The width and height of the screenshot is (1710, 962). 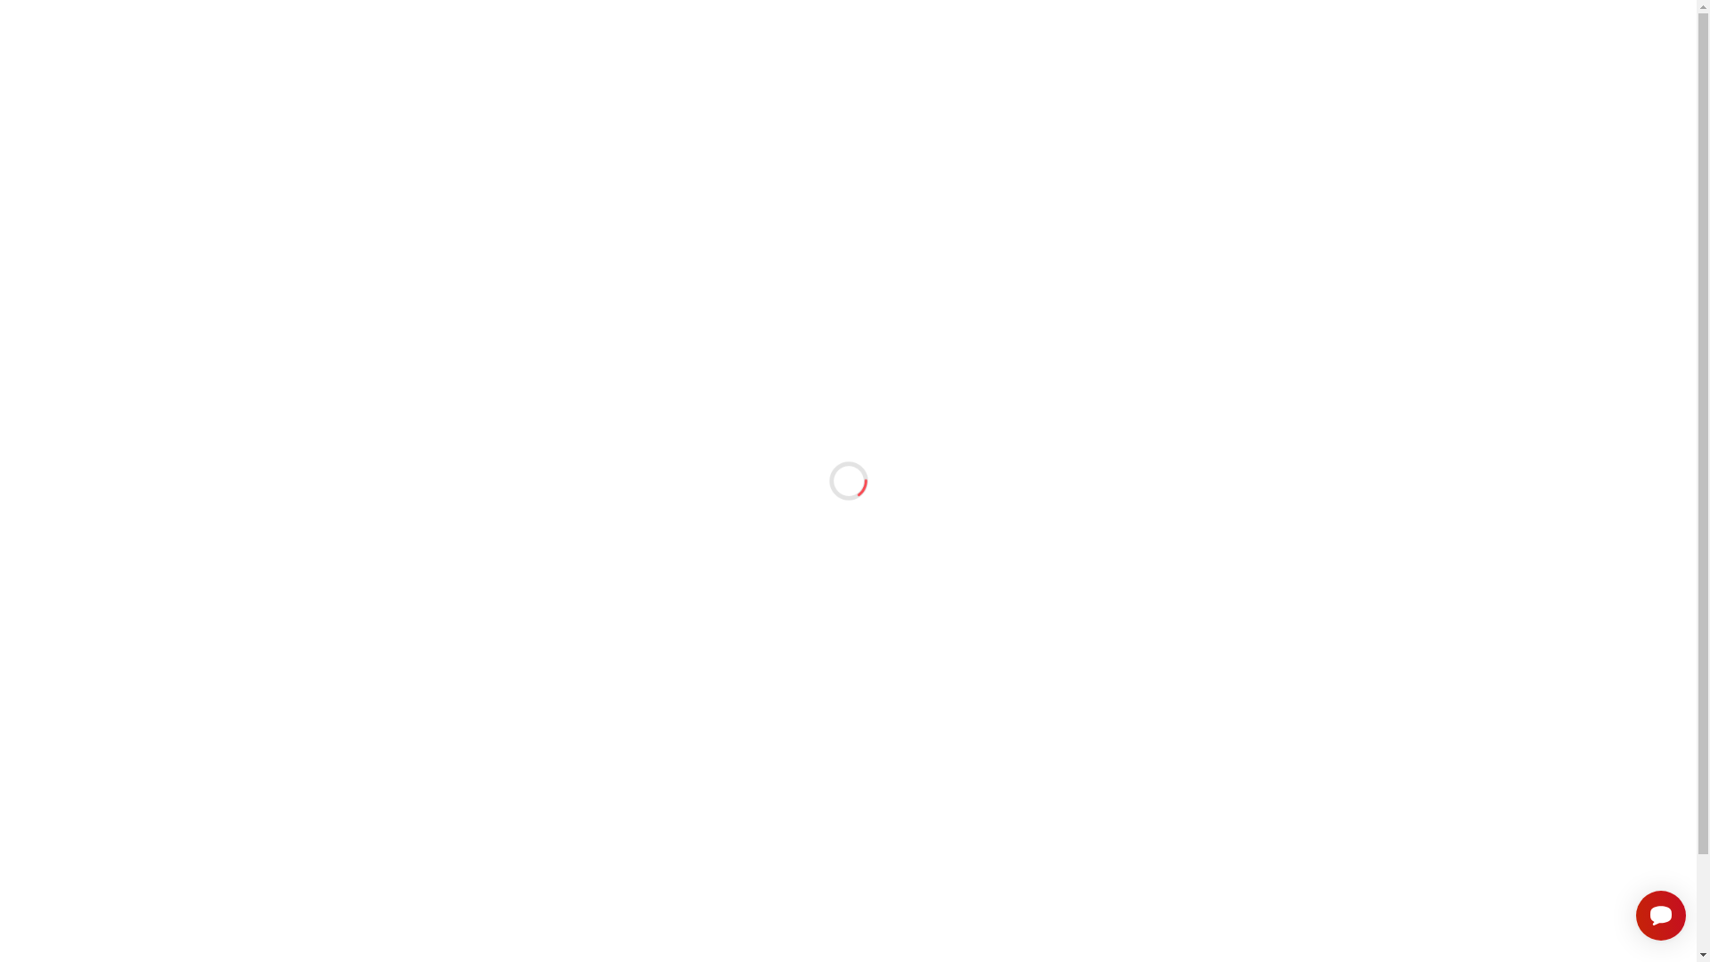 What do you see at coordinates (1099, 336) in the screenshot?
I see `(2) - Controle Coo` at bounding box center [1099, 336].